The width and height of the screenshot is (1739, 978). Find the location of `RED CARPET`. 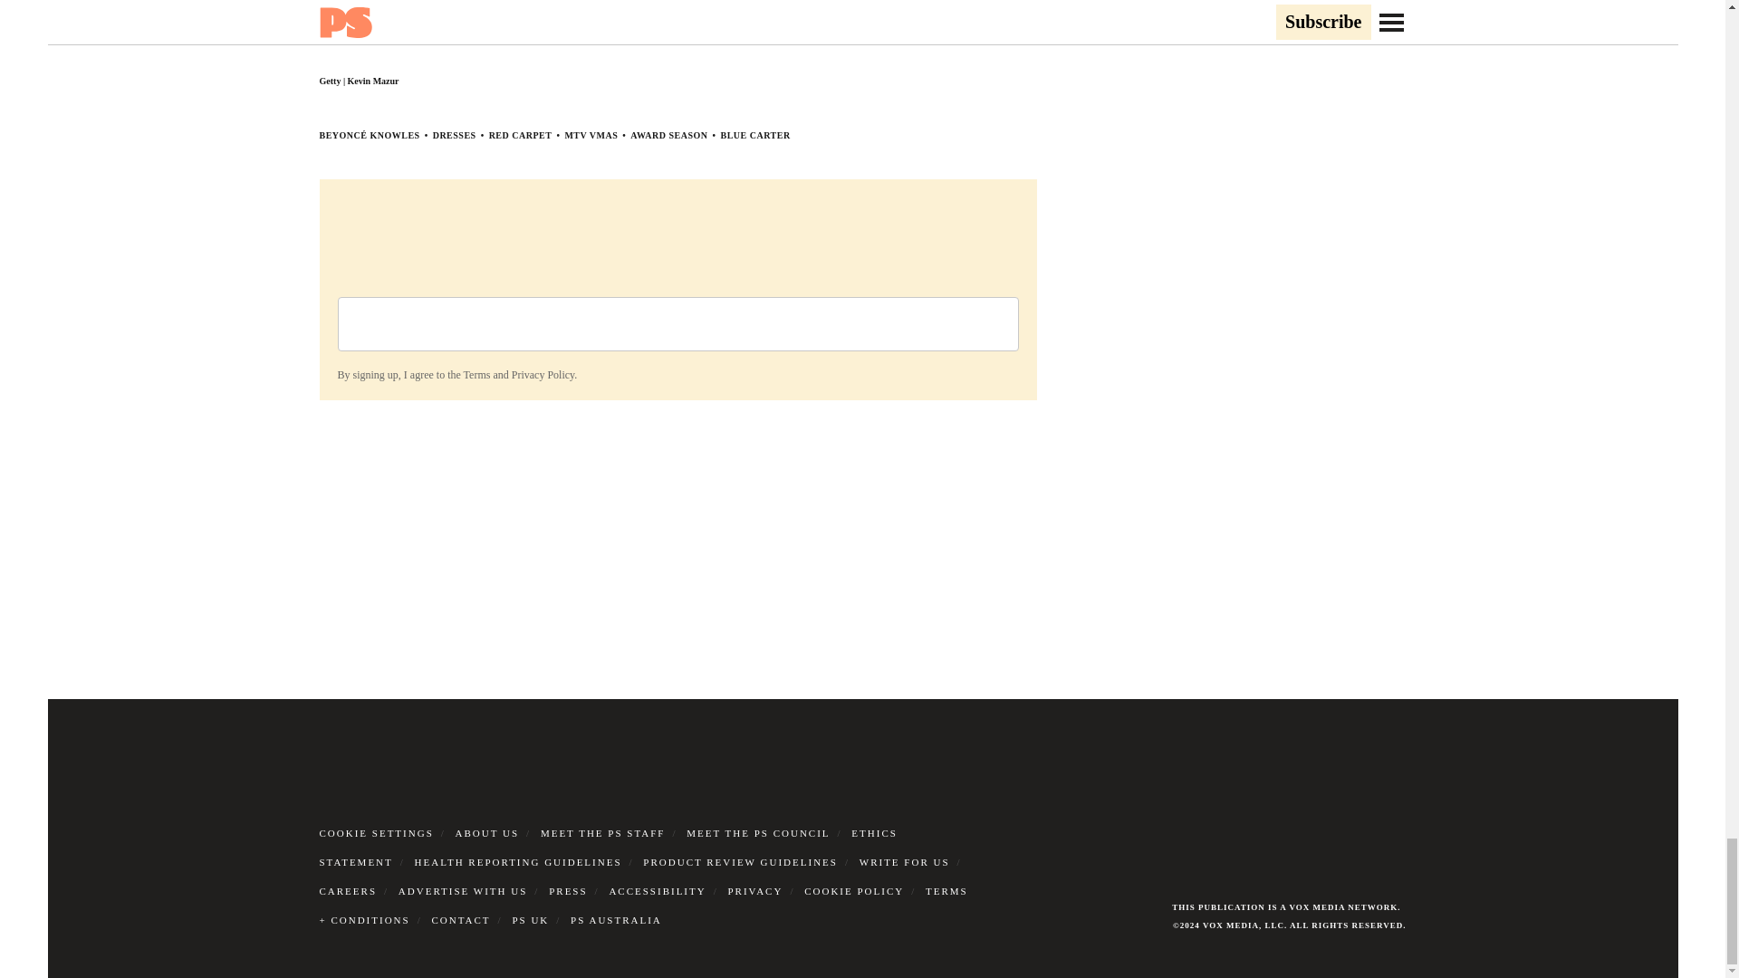

RED CARPET is located at coordinates (520, 135).